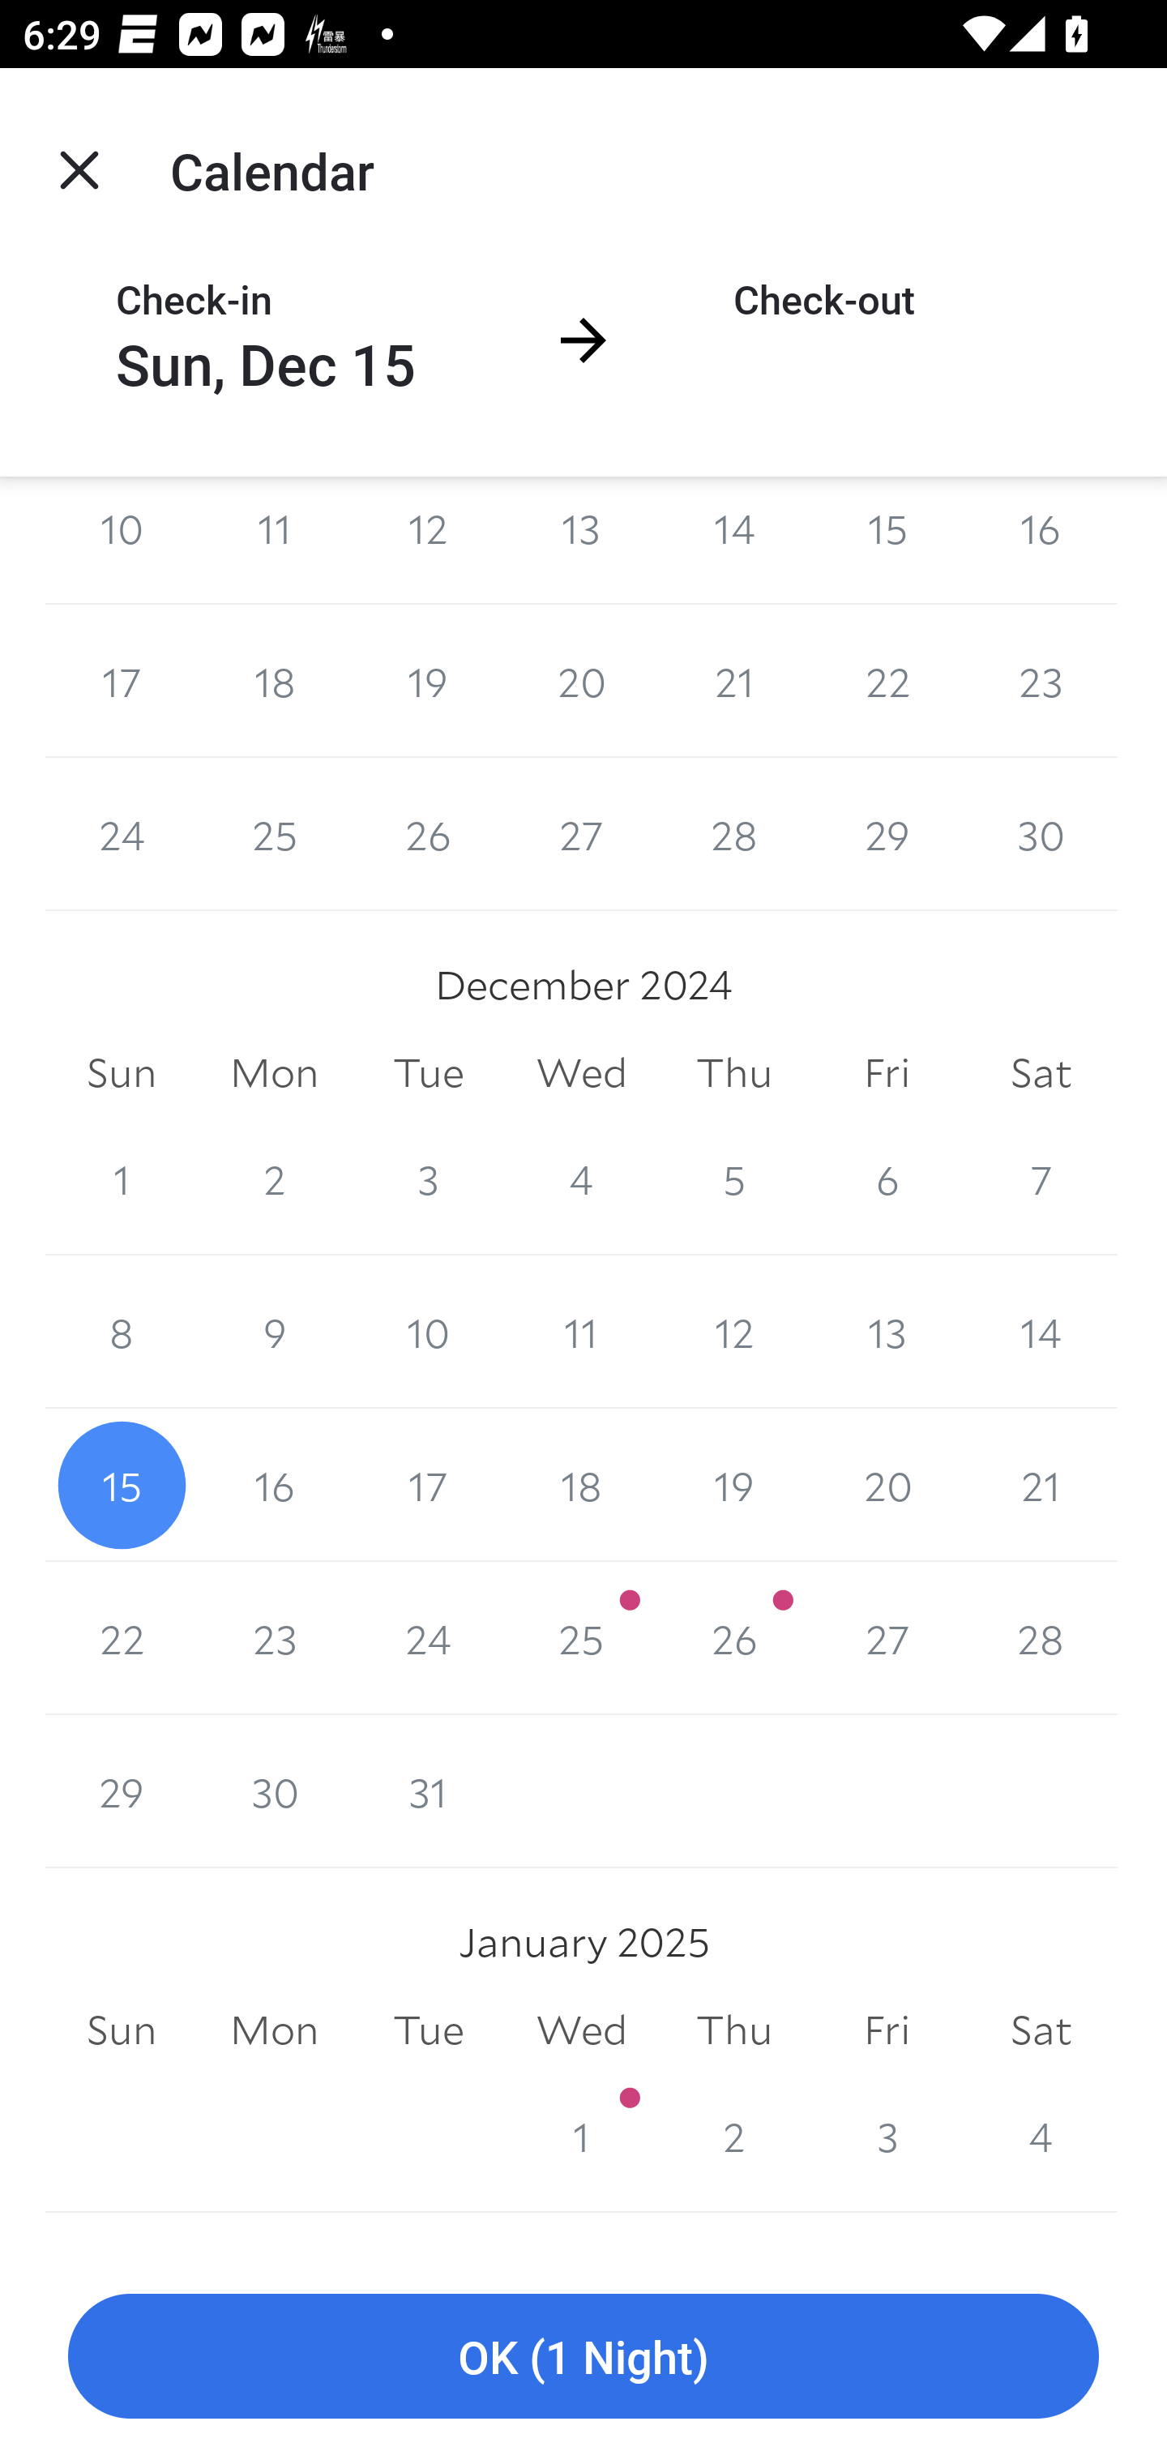 The width and height of the screenshot is (1167, 2464). Describe the element at coordinates (582, 1179) in the screenshot. I see `4 4 December 2024` at that location.